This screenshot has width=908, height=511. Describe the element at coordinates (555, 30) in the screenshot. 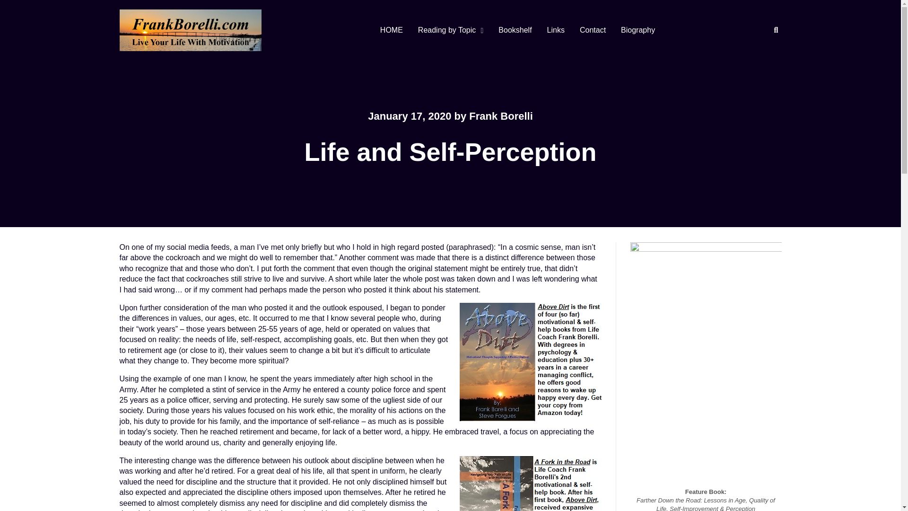

I see `Links` at that location.